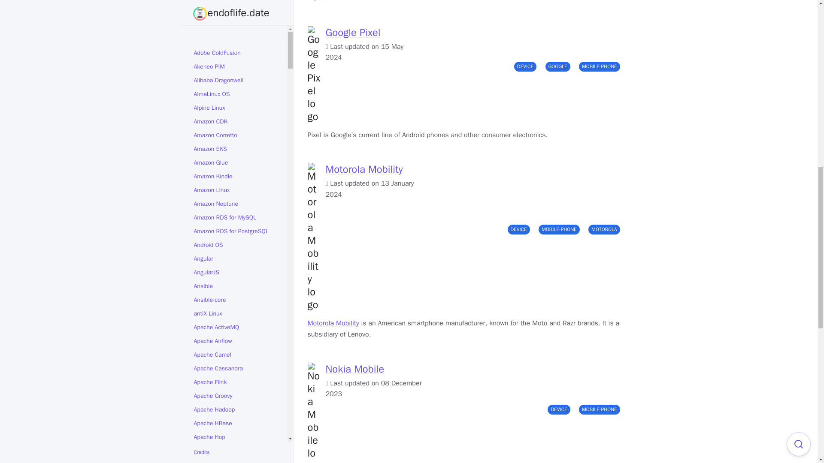  What do you see at coordinates (233, 29) in the screenshot?
I see `Apache Lucene` at bounding box center [233, 29].